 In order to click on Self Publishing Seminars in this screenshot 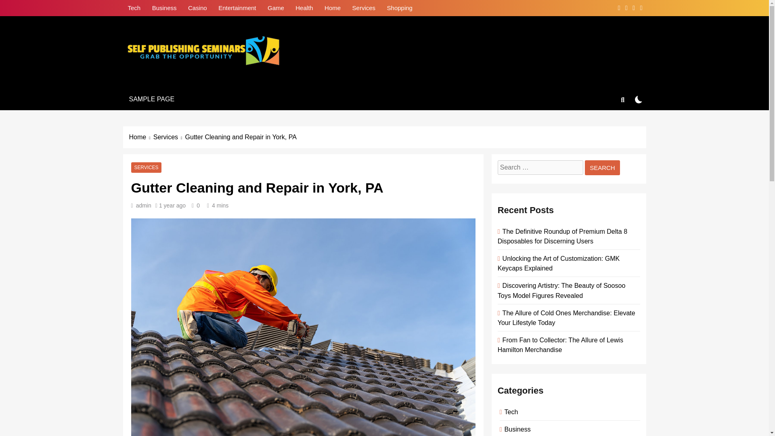, I will do `click(222, 81)`.